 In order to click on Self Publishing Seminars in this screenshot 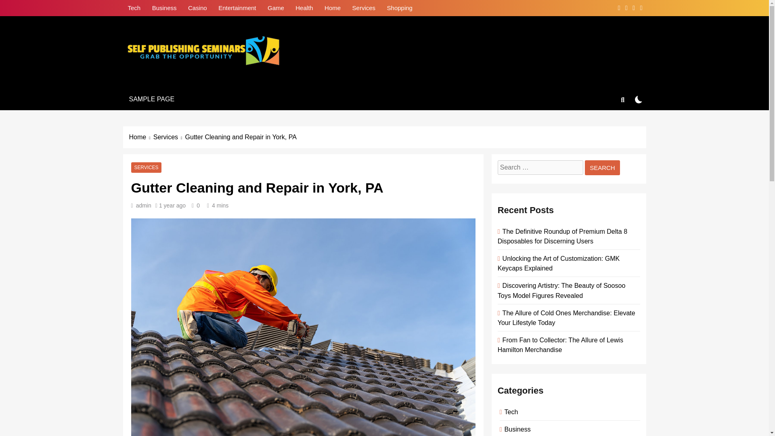, I will do `click(222, 81)`.